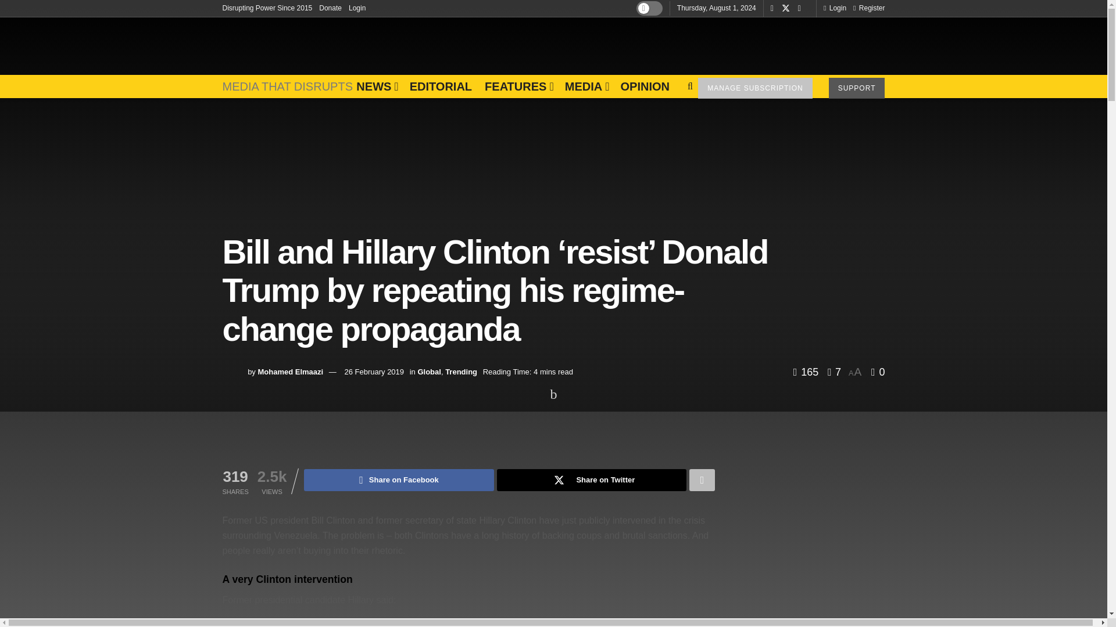 The height and width of the screenshot is (627, 1116). Describe the element at coordinates (267, 8) in the screenshot. I see `Disrupting Power Since 2015` at that location.